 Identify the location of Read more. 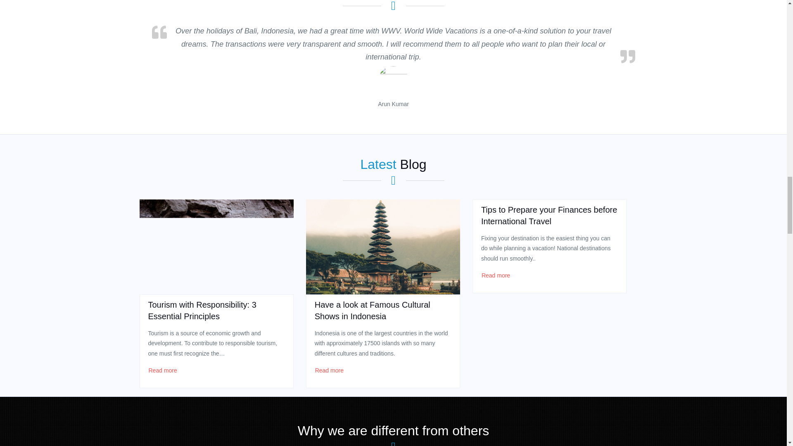
(330, 370).